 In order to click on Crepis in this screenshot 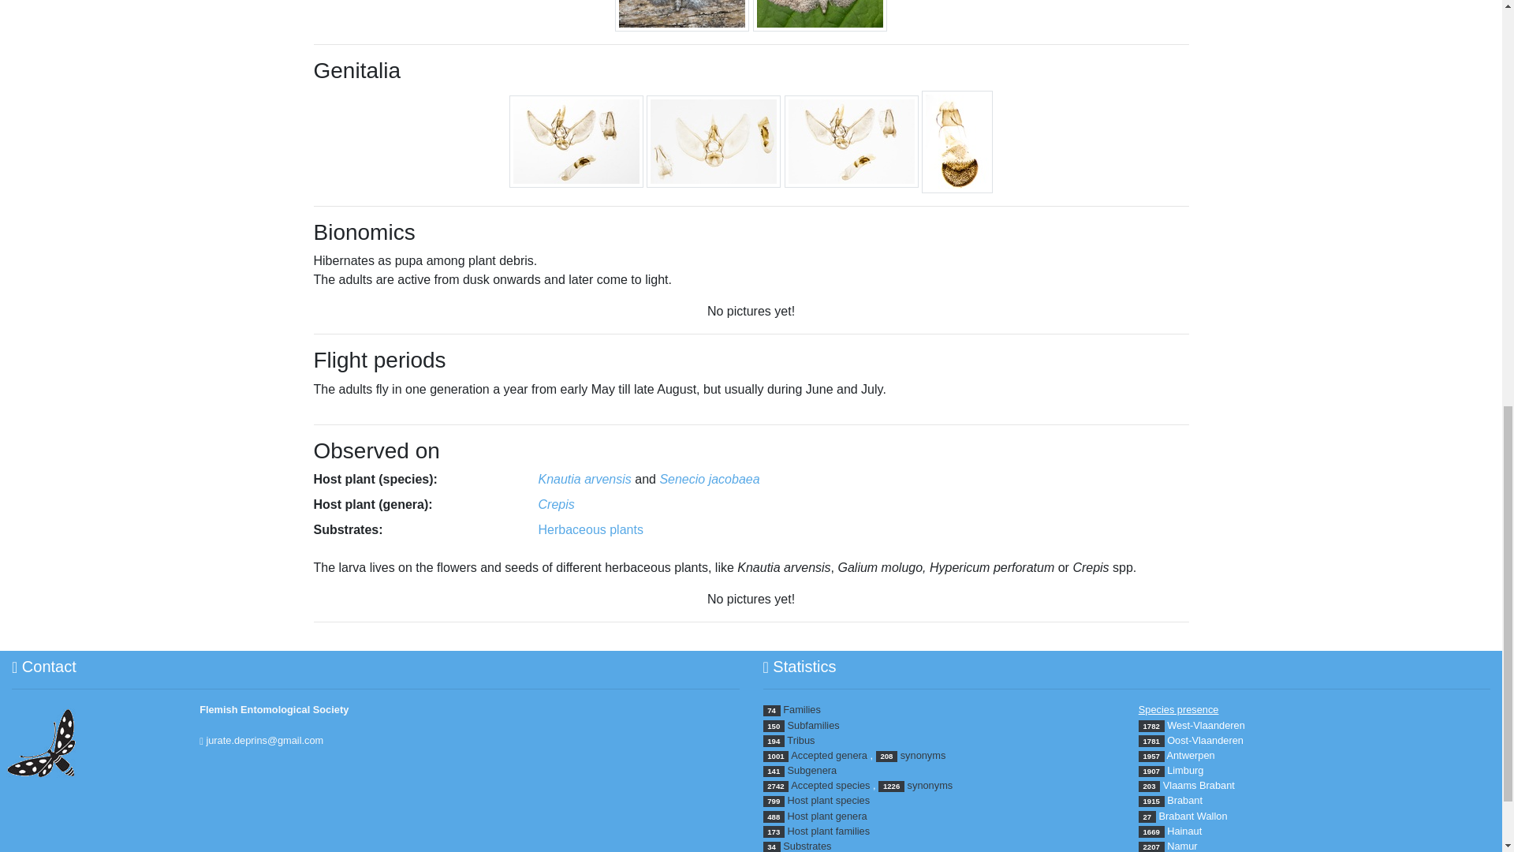, I will do `click(555, 504)`.